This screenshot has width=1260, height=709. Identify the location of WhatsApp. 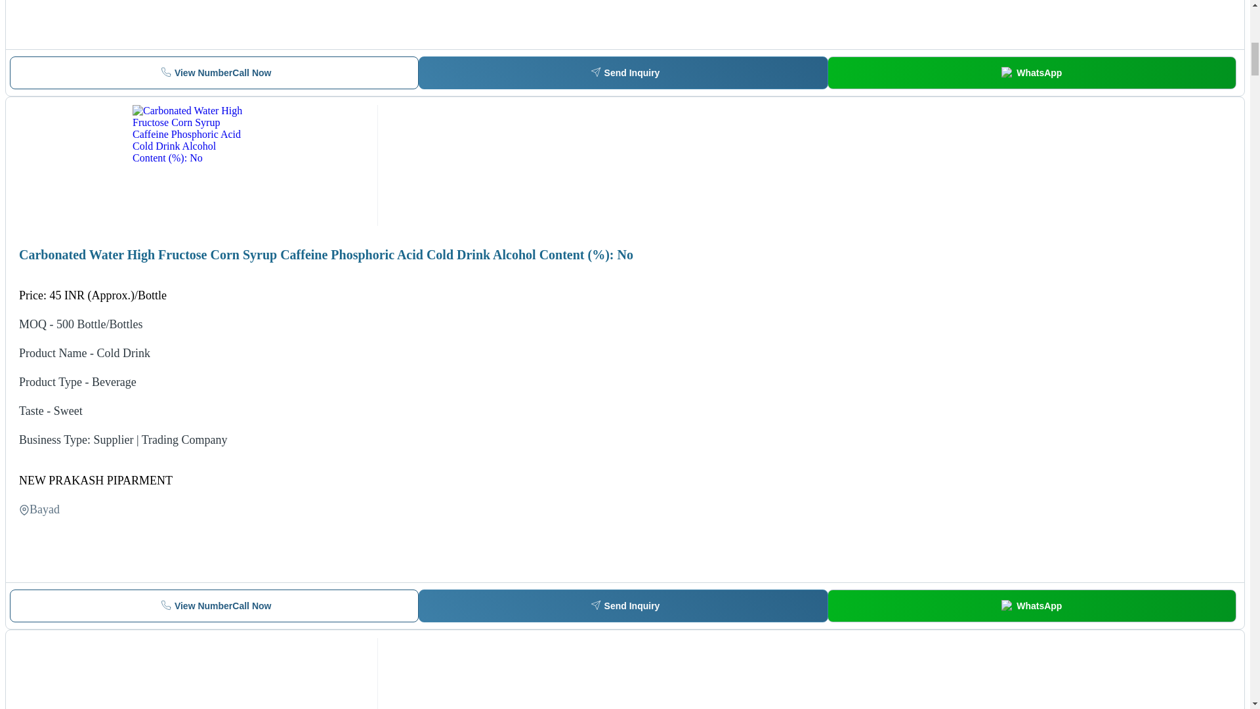
(1032, 605).